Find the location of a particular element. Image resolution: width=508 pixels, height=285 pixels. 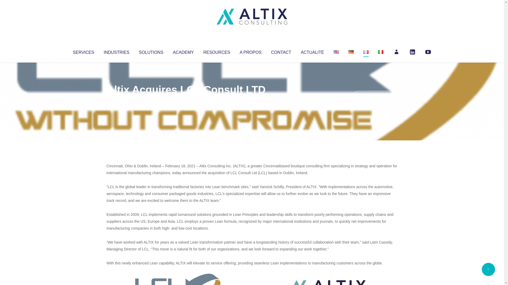

ACADEMY is located at coordinates (183, 51).